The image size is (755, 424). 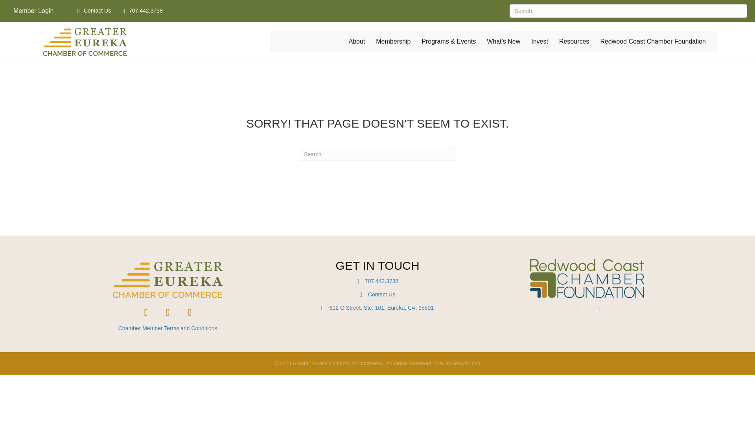 What do you see at coordinates (168, 280) in the screenshot?
I see `Greater Eureka Chamber of Commerce new logo transparent` at bounding box center [168, 280].